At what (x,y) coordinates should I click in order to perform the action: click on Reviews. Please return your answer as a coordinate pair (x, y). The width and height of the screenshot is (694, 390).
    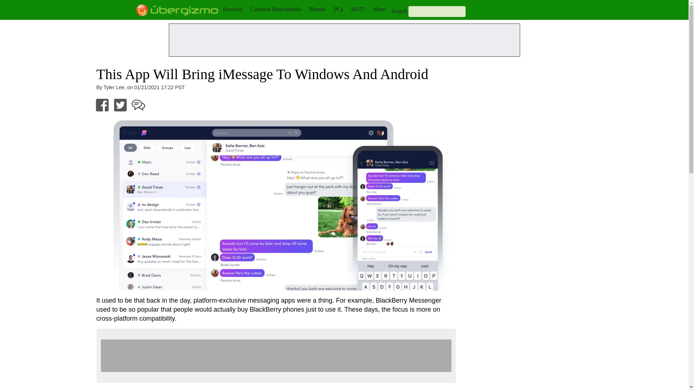
    Looking at the image, I should click on (232, 9).